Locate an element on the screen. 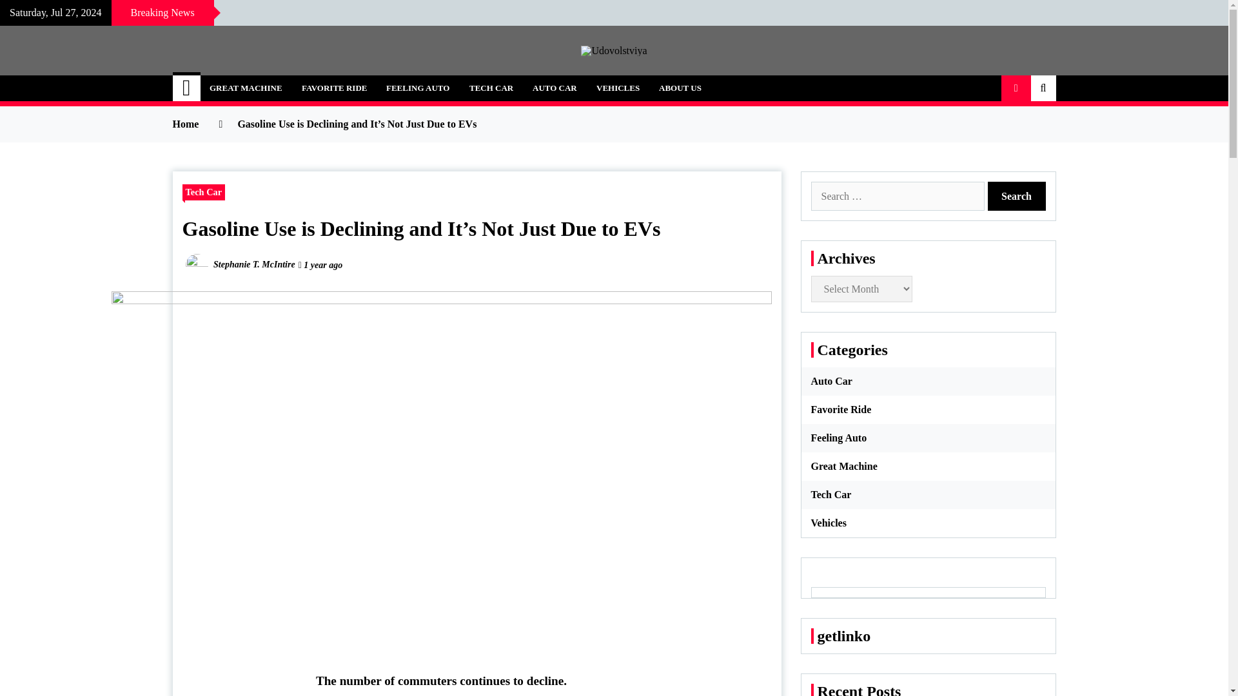 The image size is (1238, 696). FEELING AUTO is located at coordinates (418, 88).